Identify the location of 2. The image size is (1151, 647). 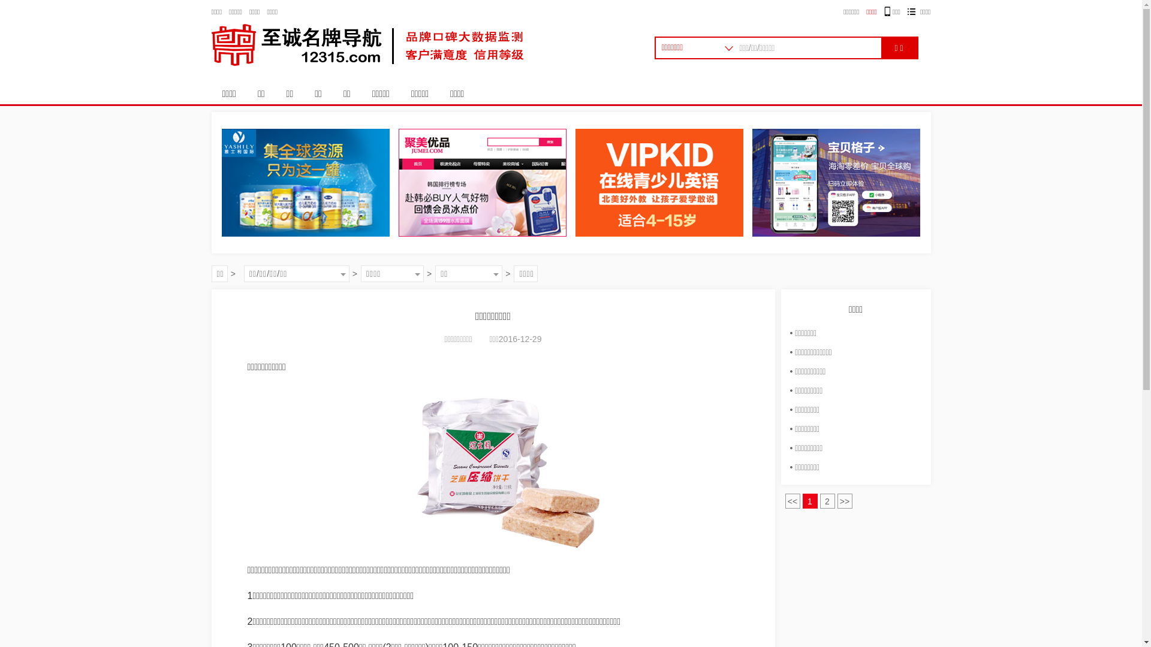
(827, 501).